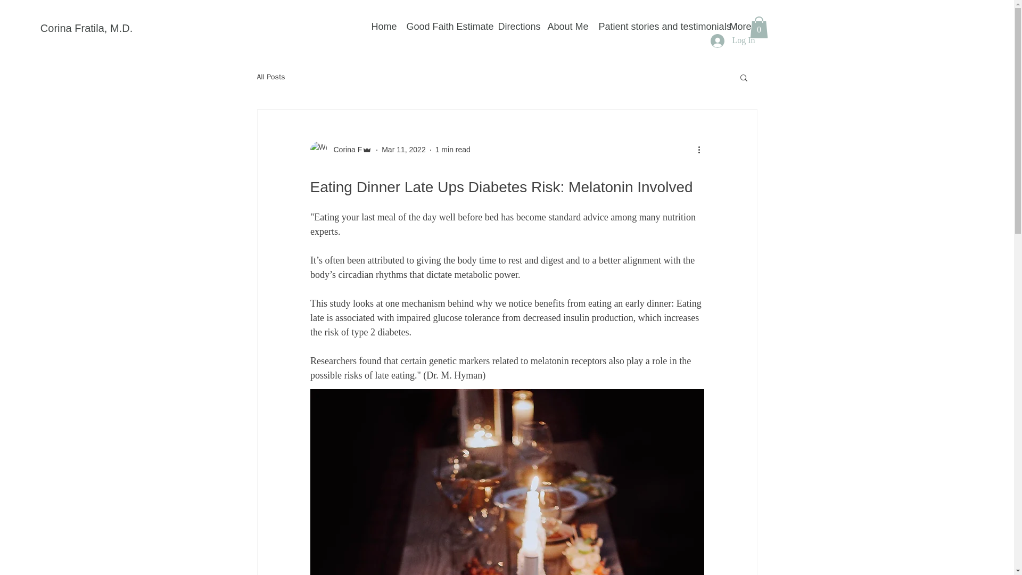 This screenshot has height=575, width=1022. I want to click on Corina Fratila, M.D., so click(86, 28).